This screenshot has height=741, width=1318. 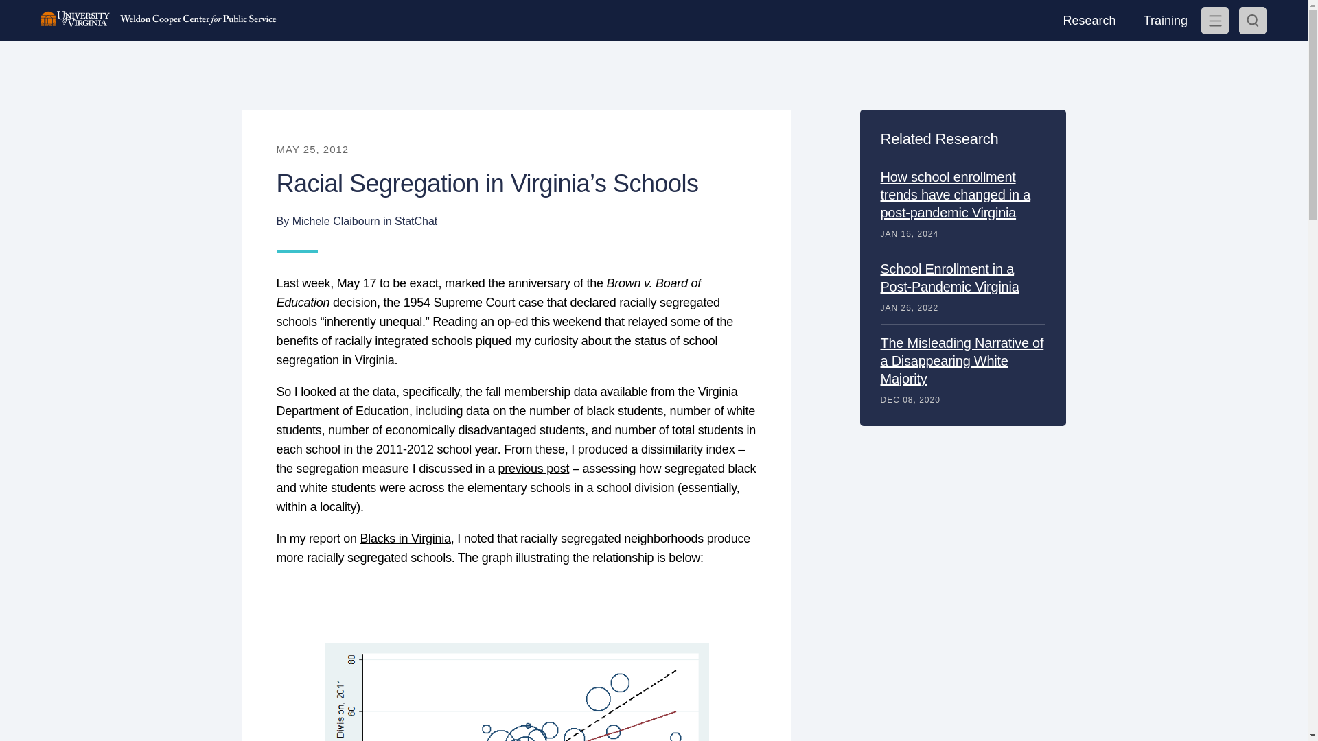 What do you see at coordinates (506, 401) in the screenshot?
I see `Virginia Department of Education` at bounding box center [506, 401].